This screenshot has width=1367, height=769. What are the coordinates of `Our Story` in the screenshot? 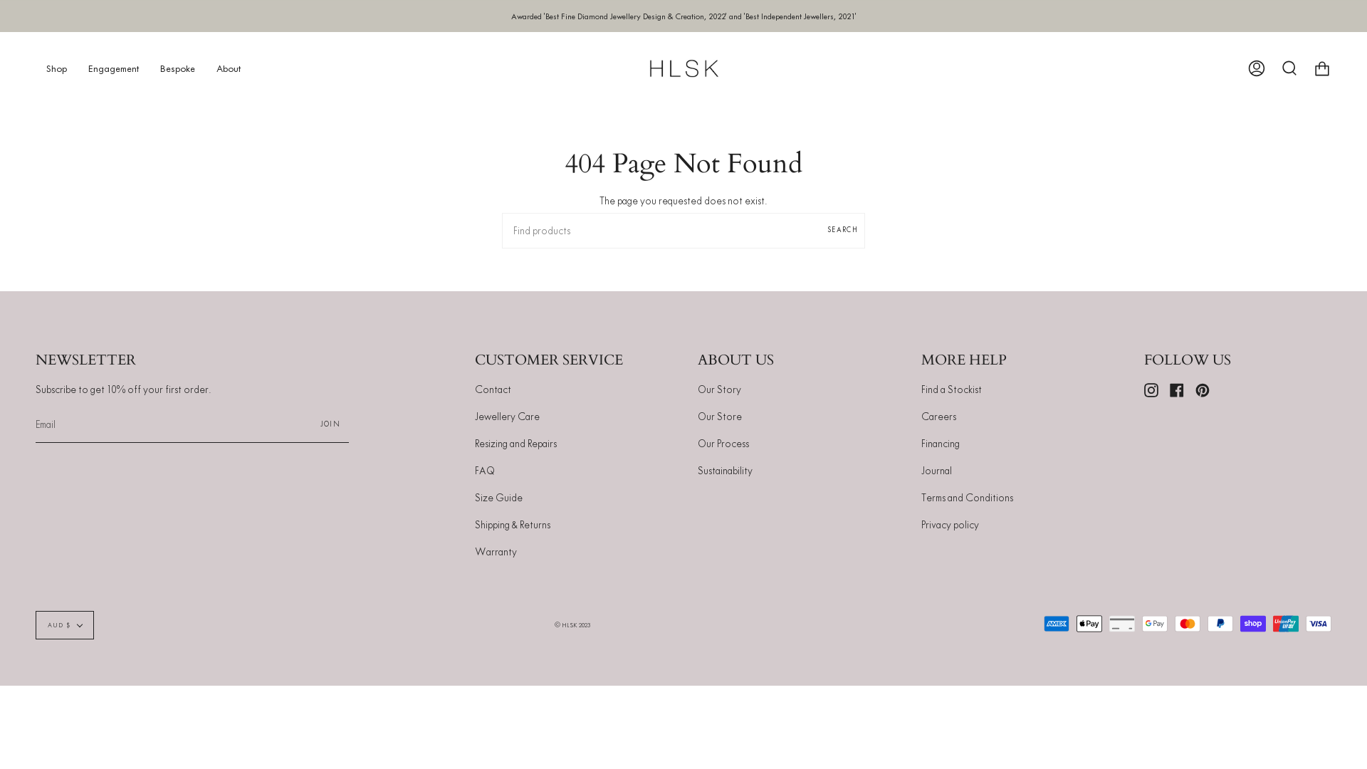 It's located at (719, 389).